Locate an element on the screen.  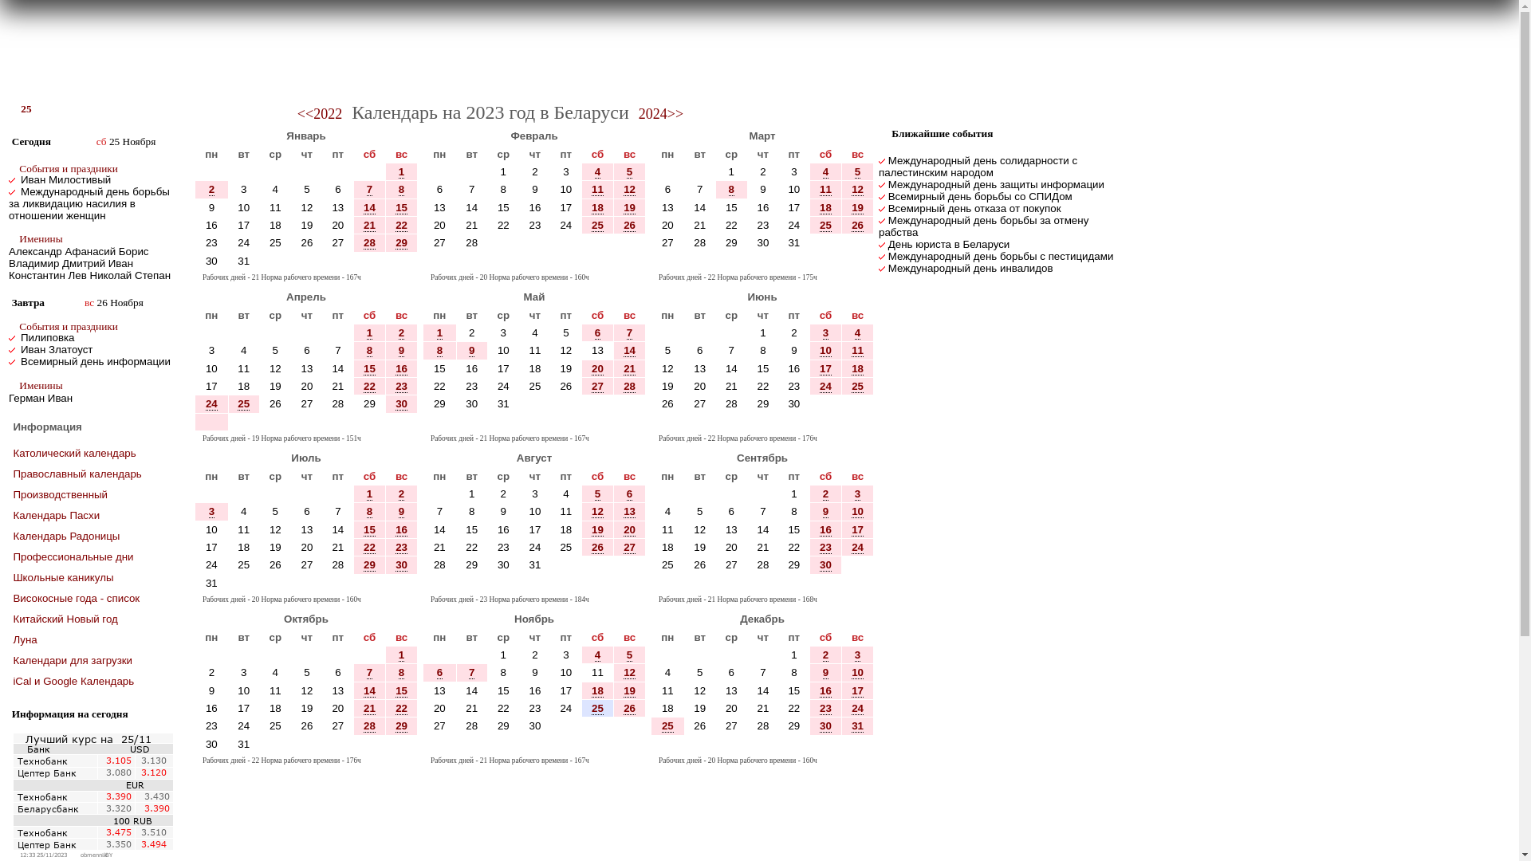
14 is located at coordinates (700, 207).